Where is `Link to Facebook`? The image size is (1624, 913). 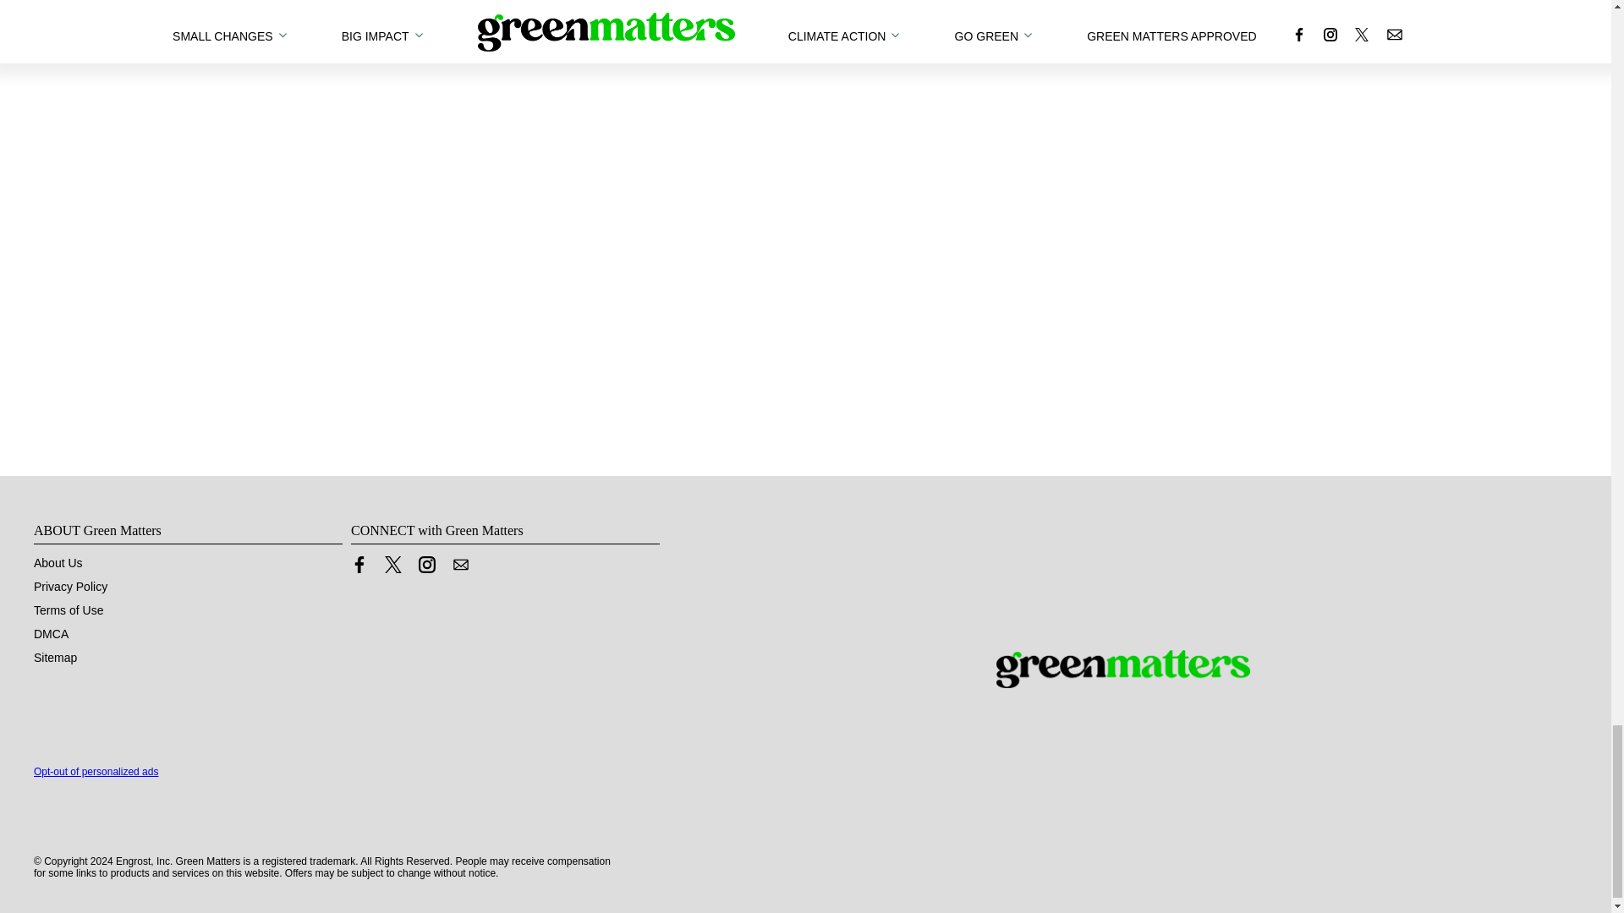
Link to Facebook is located at coordinates (359, 565).